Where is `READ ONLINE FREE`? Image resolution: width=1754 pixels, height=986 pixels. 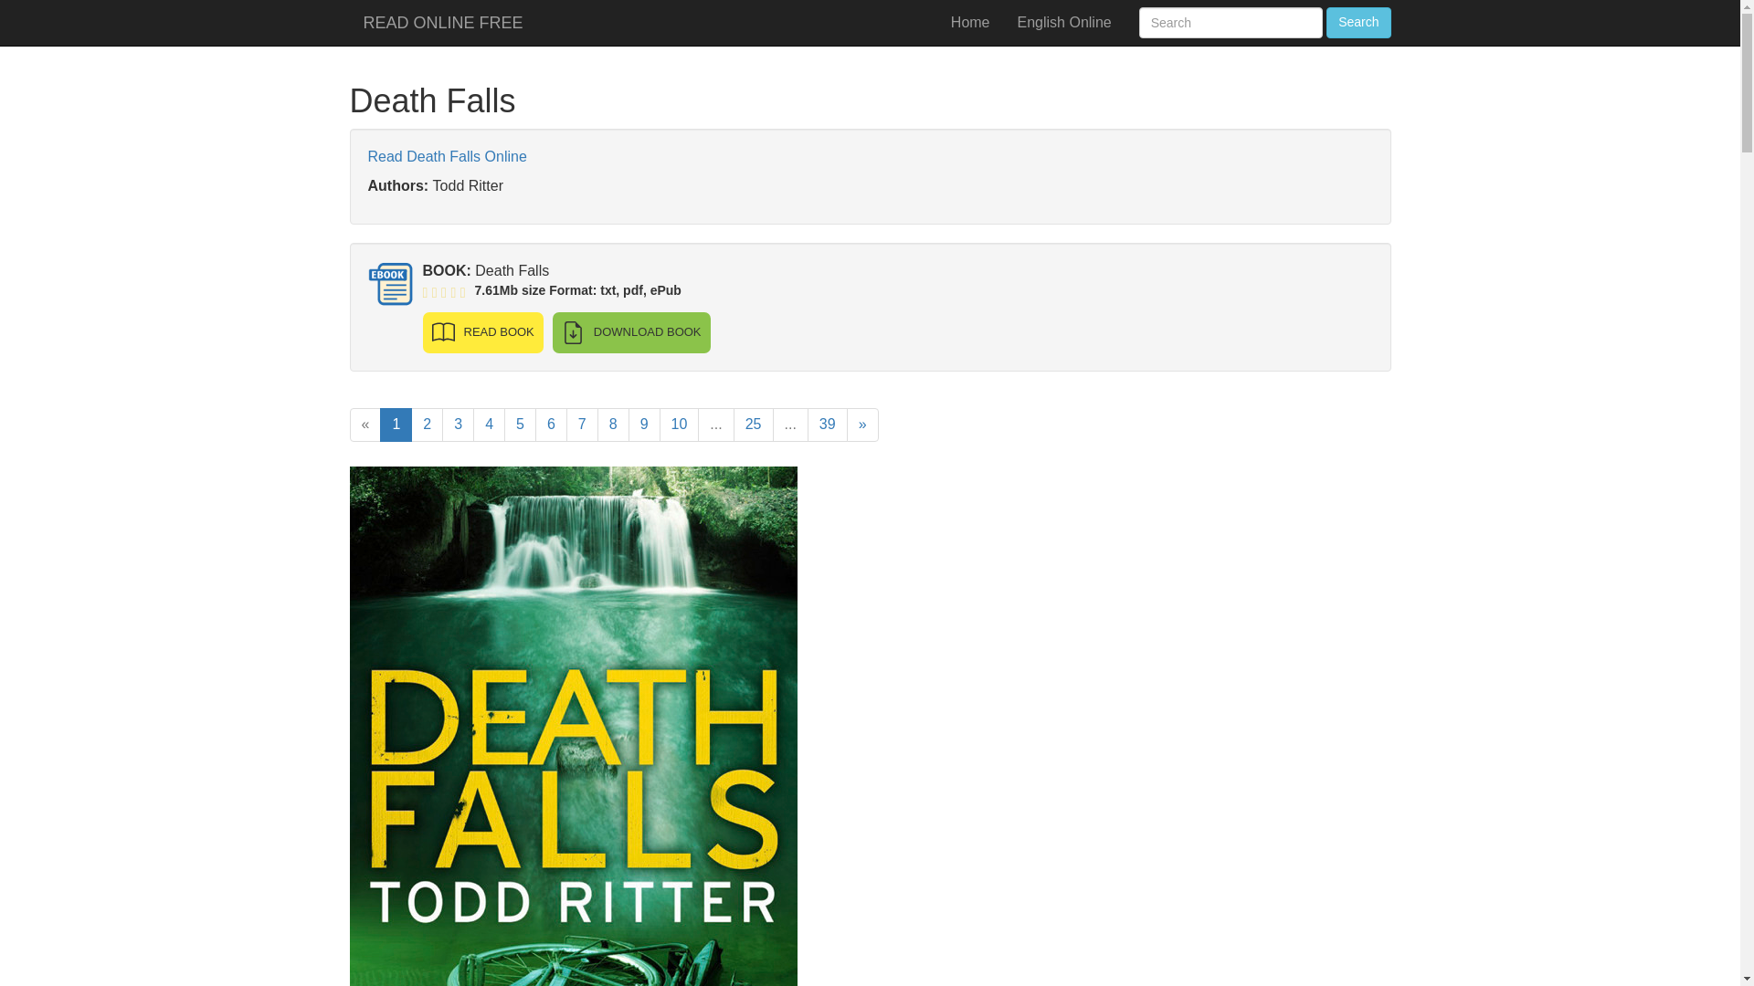 READ ONLINE FREE is located at coordinates (442, 22).